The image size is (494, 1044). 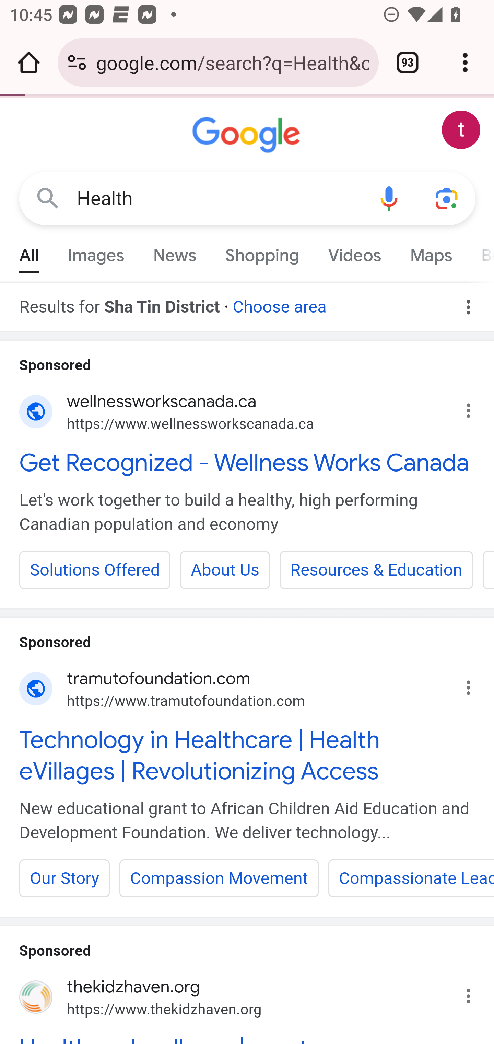 I want to click on Search using your camera or photos, so click(x=447, y=198).